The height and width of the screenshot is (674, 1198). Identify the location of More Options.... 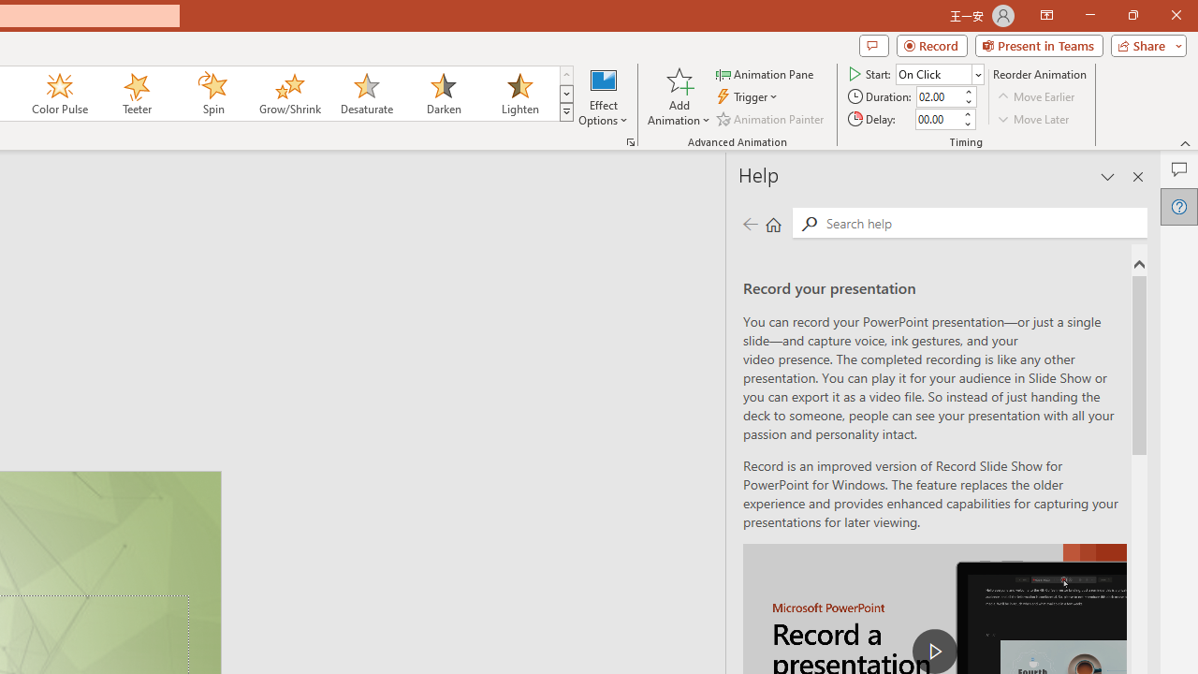
(631, 142).